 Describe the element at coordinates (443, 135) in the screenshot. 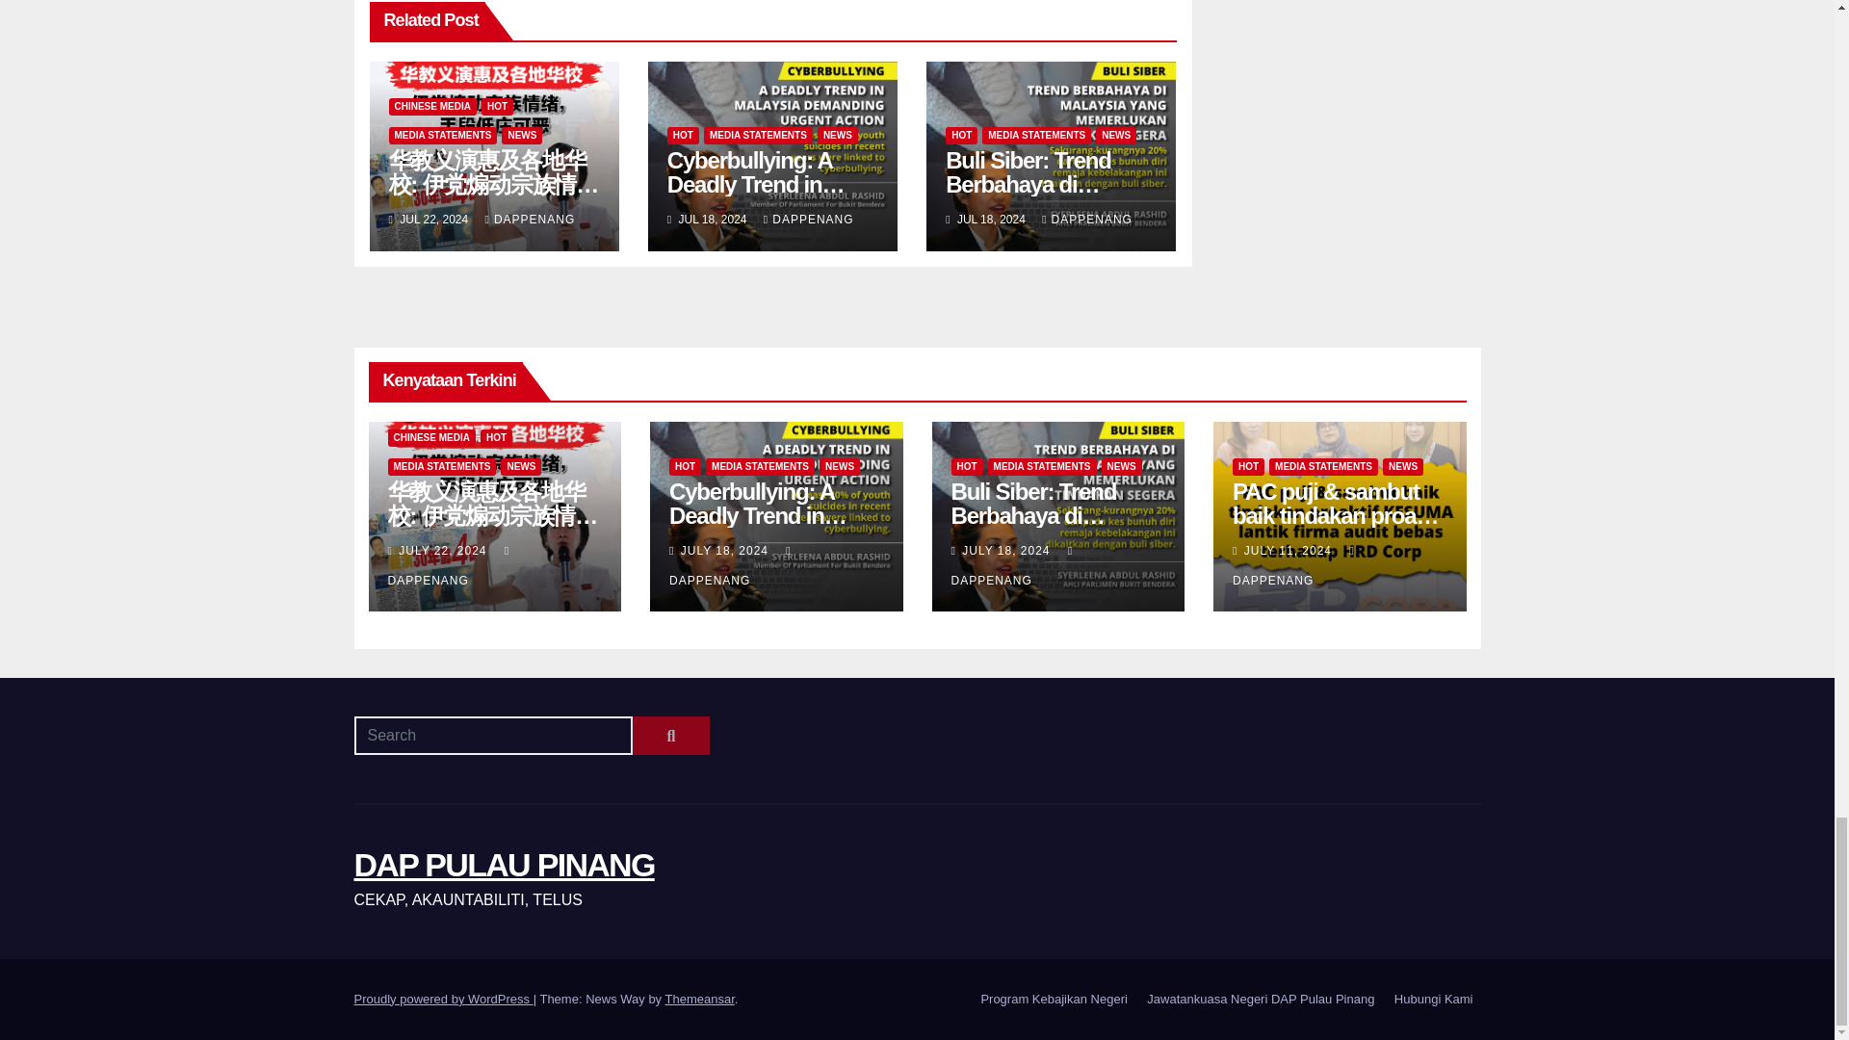

I see `MEDIA STATEMENTS` at that location.